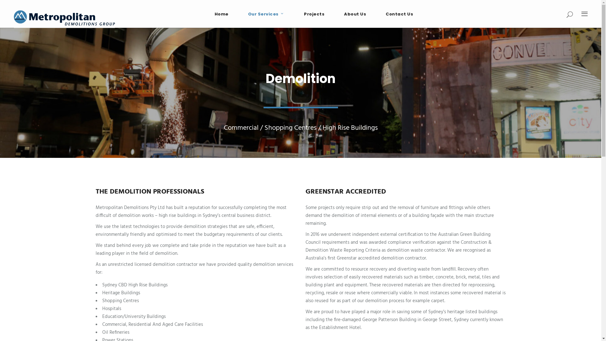  I want to click on weighbridge@metrodemo.com.au, so click(509, 226).